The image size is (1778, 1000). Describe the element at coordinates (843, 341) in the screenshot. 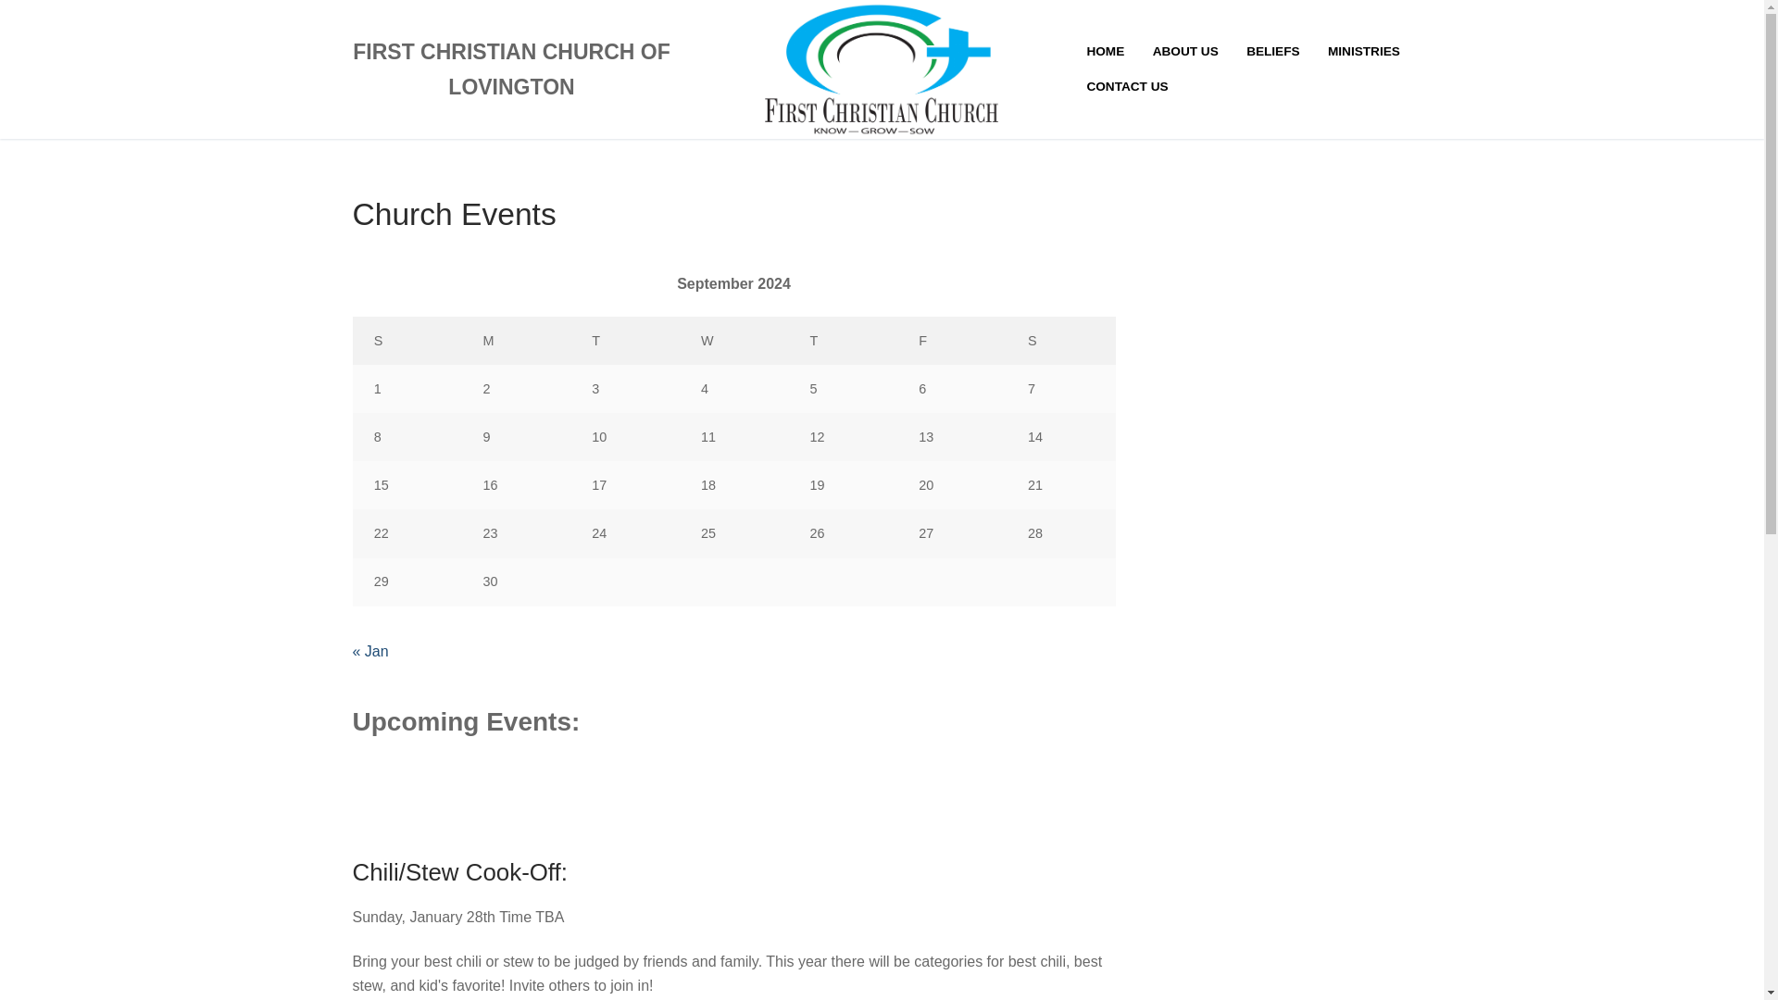

I see `Thursday` at that location.